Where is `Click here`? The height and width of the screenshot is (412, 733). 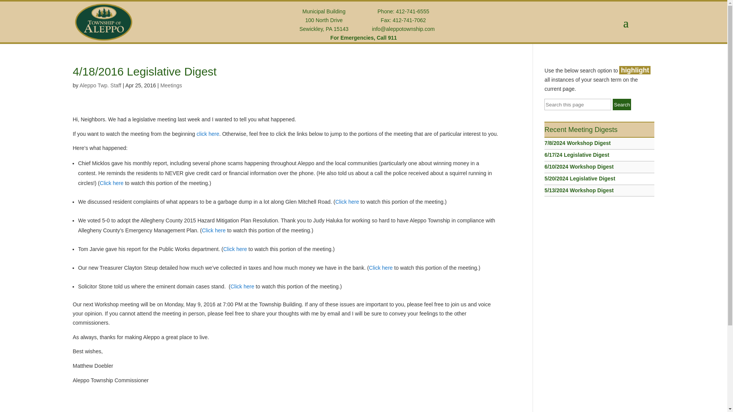 Click here is located at coordinates (347, 201).